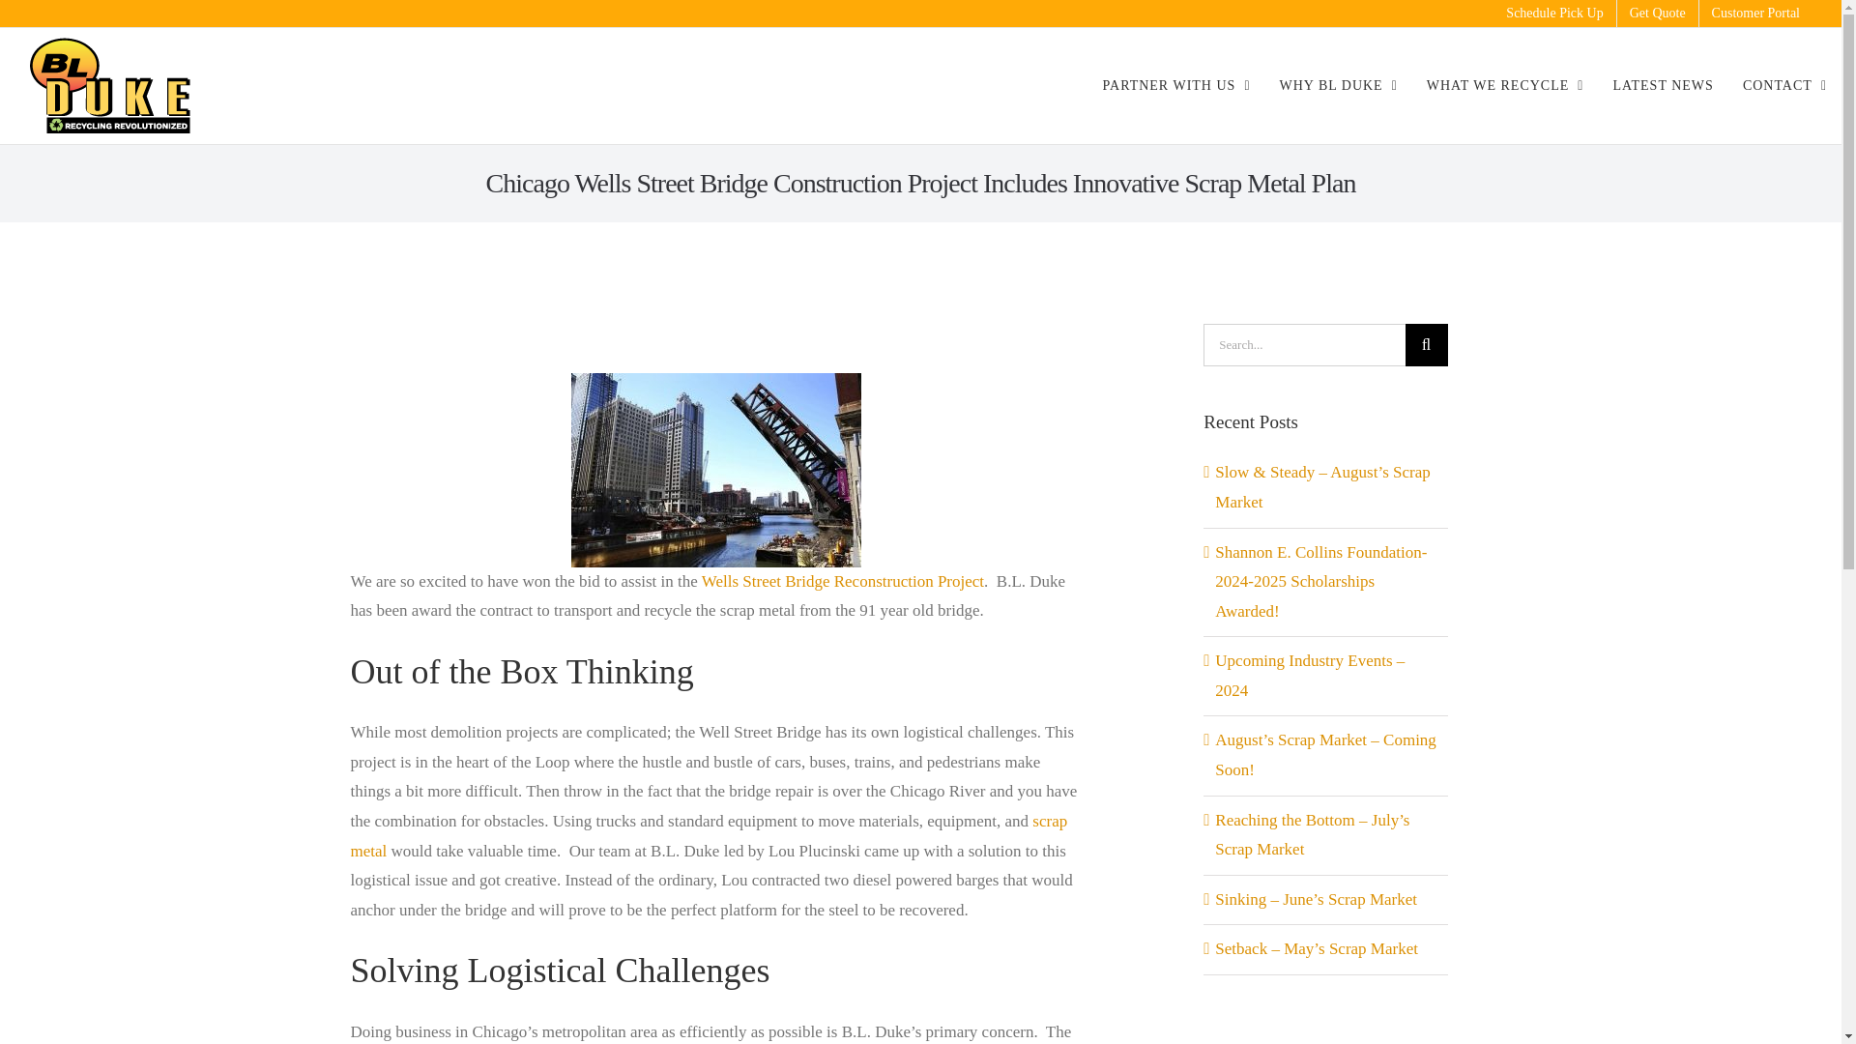 The image size is (1856, 1044). What do you see at coordinates (1337, 86) in the screenshot?
I see `WHY BL DUKE` at bounding box center [1337, 86].